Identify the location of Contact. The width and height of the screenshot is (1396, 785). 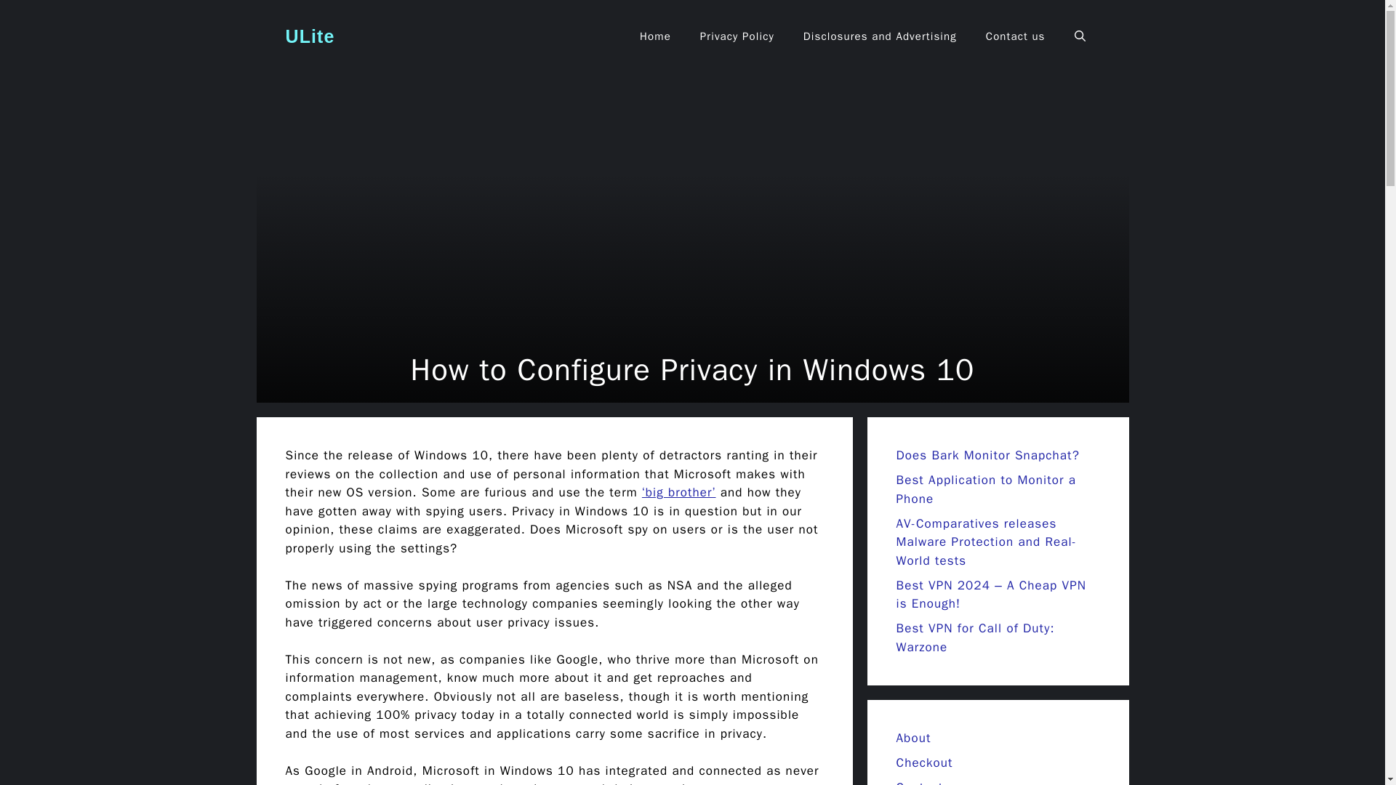
(919, 782).